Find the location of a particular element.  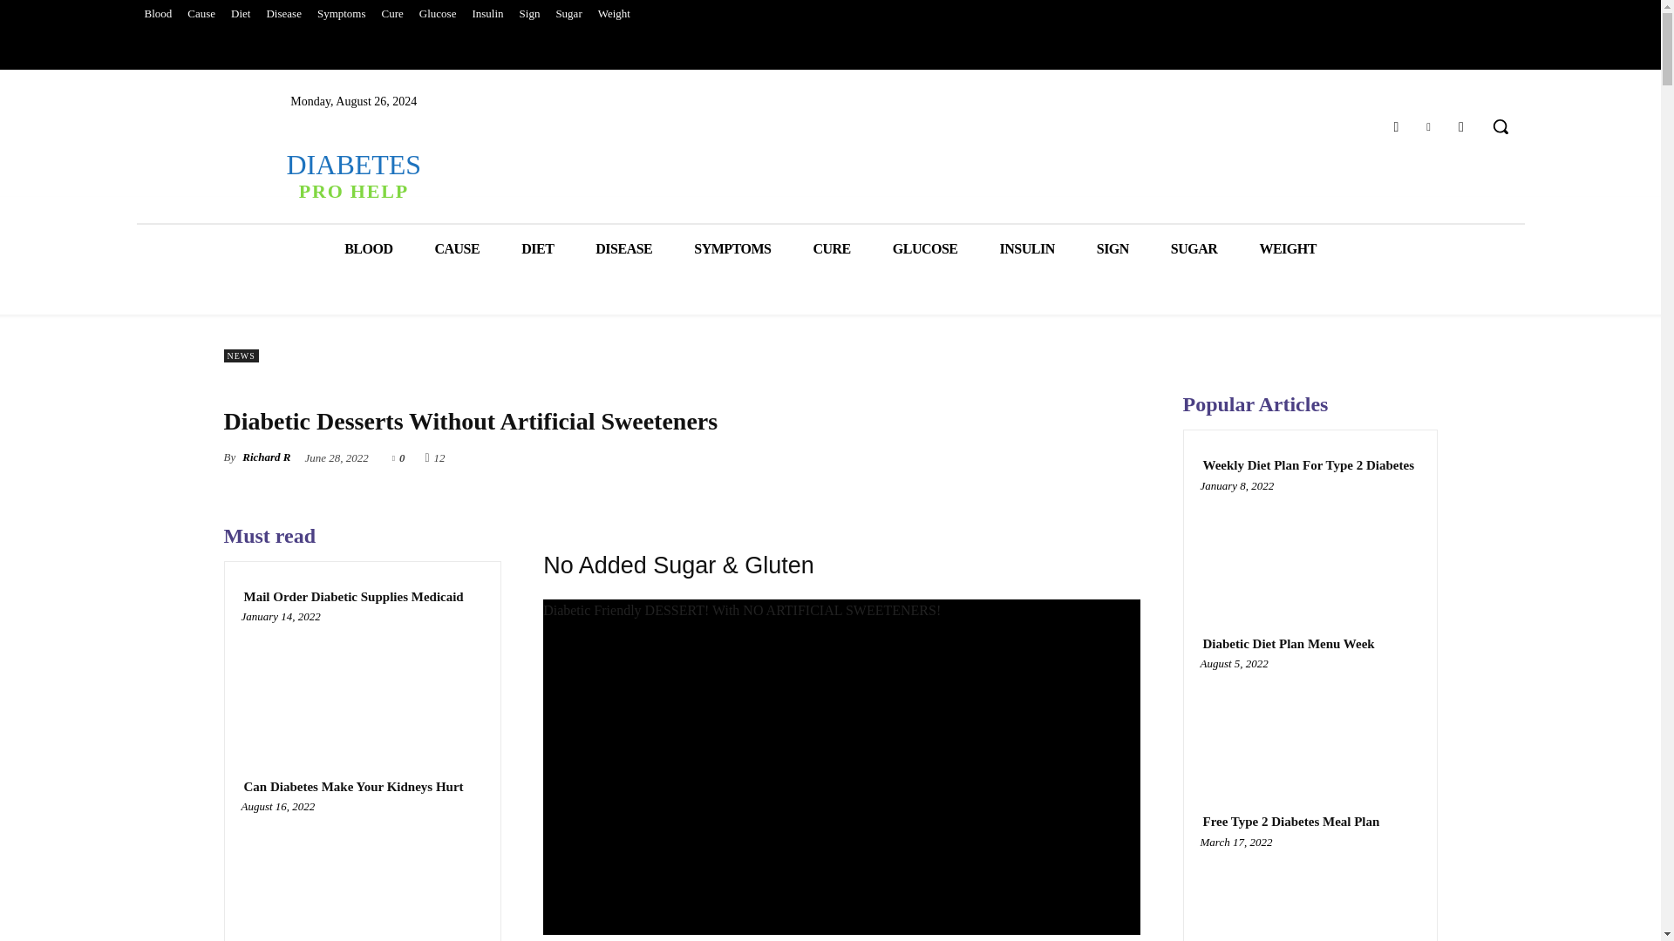

DIET is located at coordinates (352, 175).